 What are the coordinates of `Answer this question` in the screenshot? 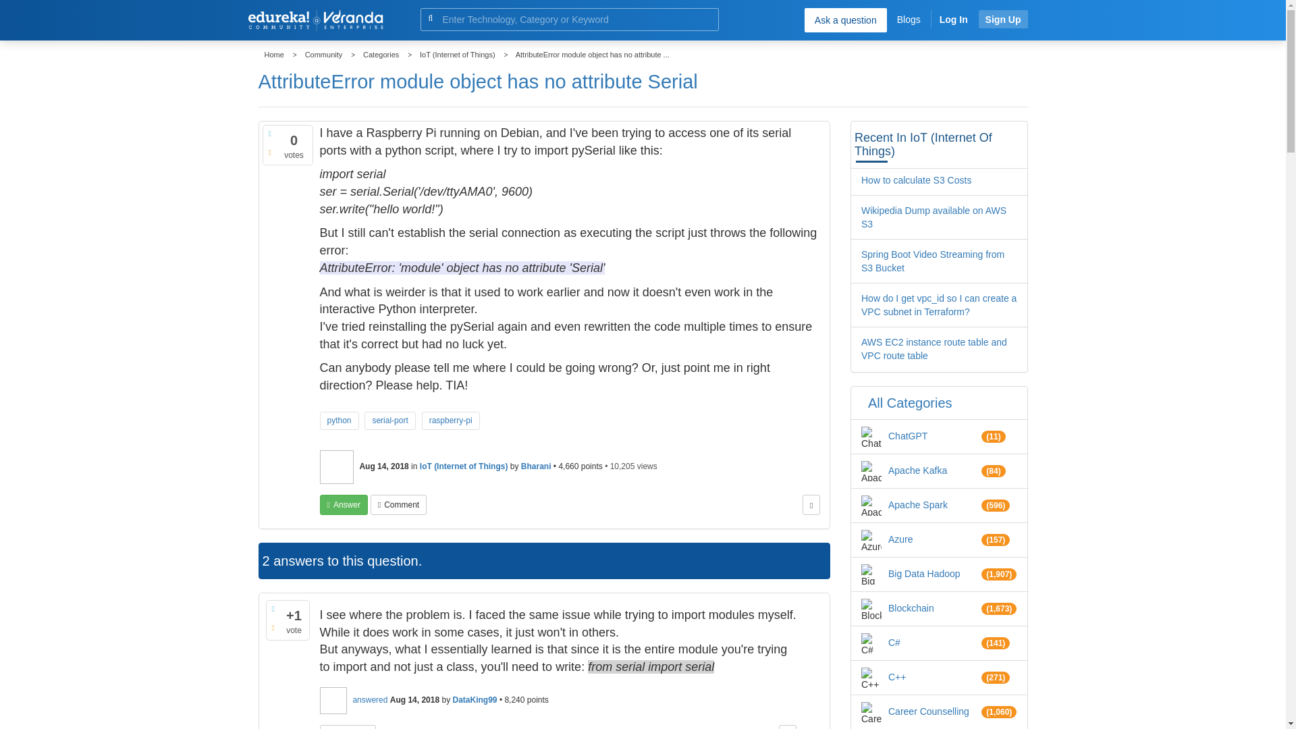 It's located at (344, 505).